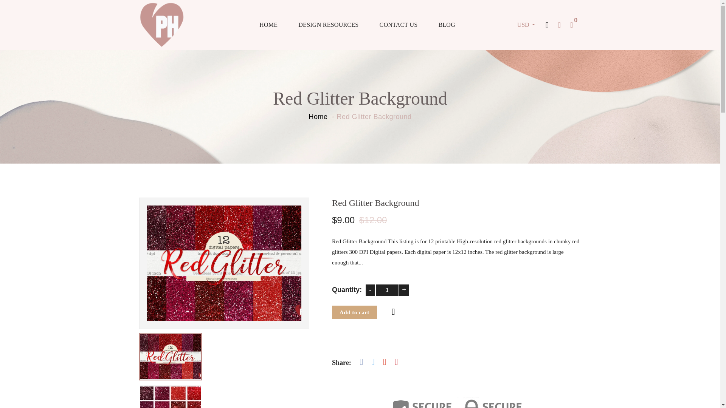  Describe the element at coordinates (354, 312) in the screenshot. I see `Add to cart` at that location.